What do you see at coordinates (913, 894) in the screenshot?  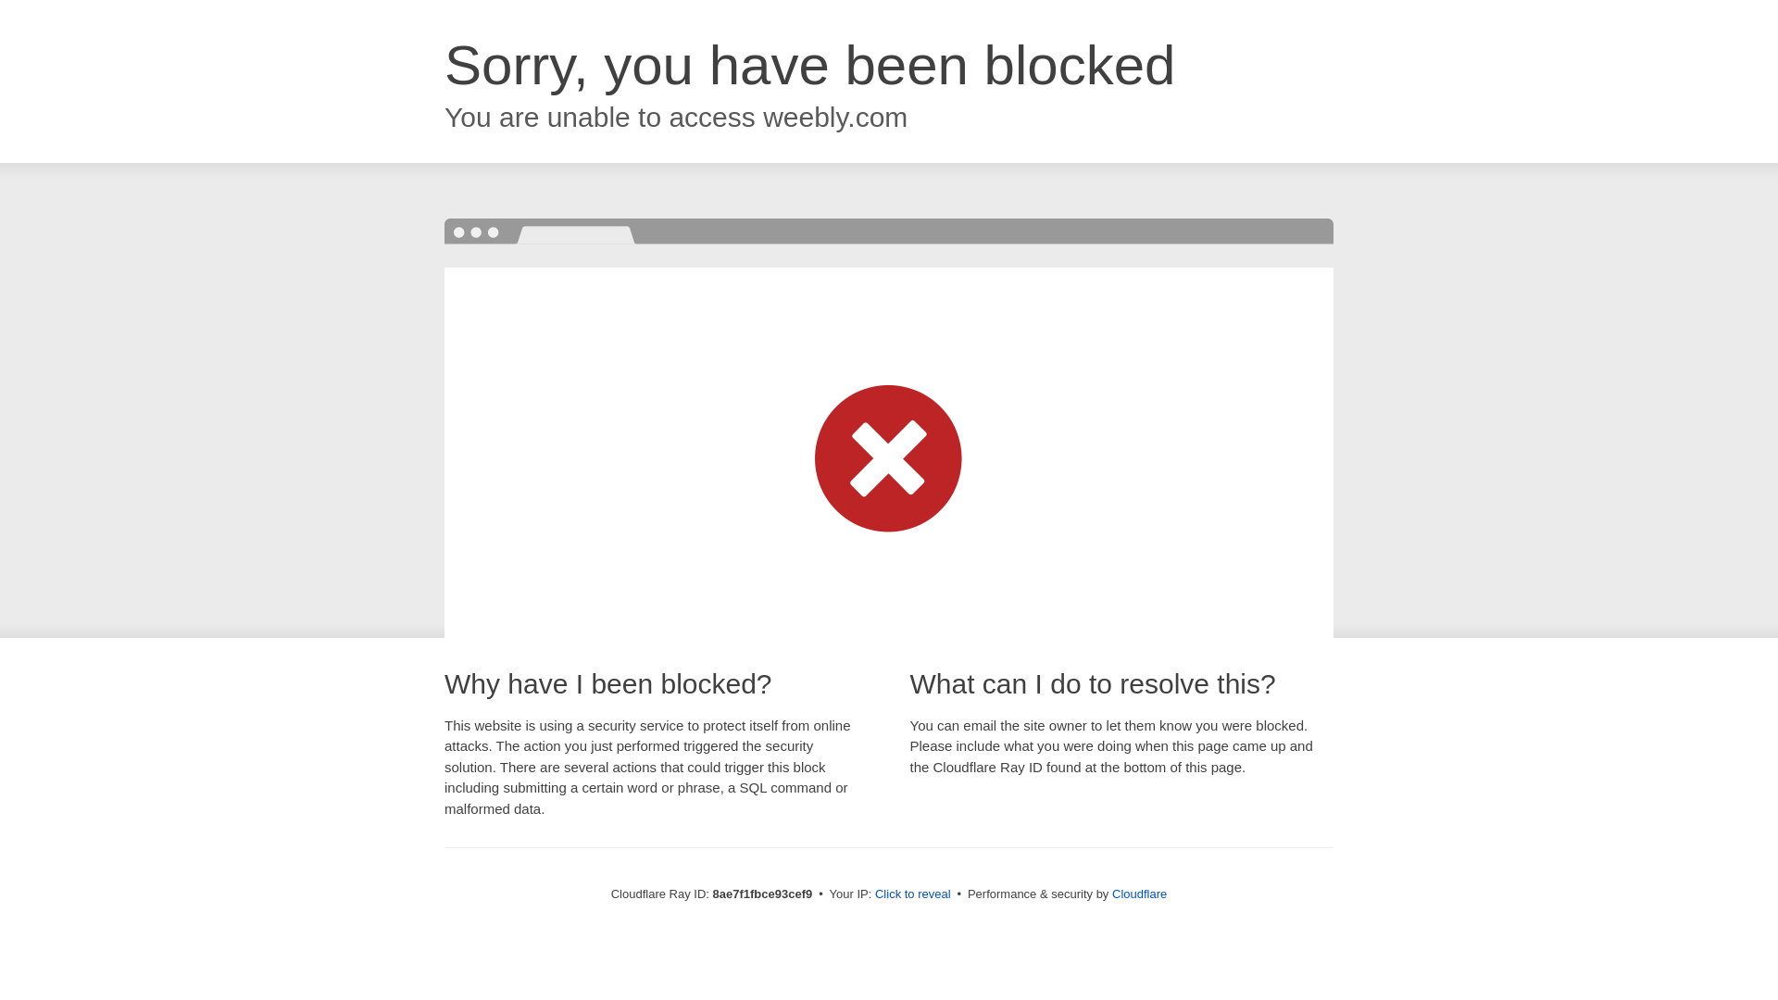 I see `Click to reveal` at bounding box center [913, 894].